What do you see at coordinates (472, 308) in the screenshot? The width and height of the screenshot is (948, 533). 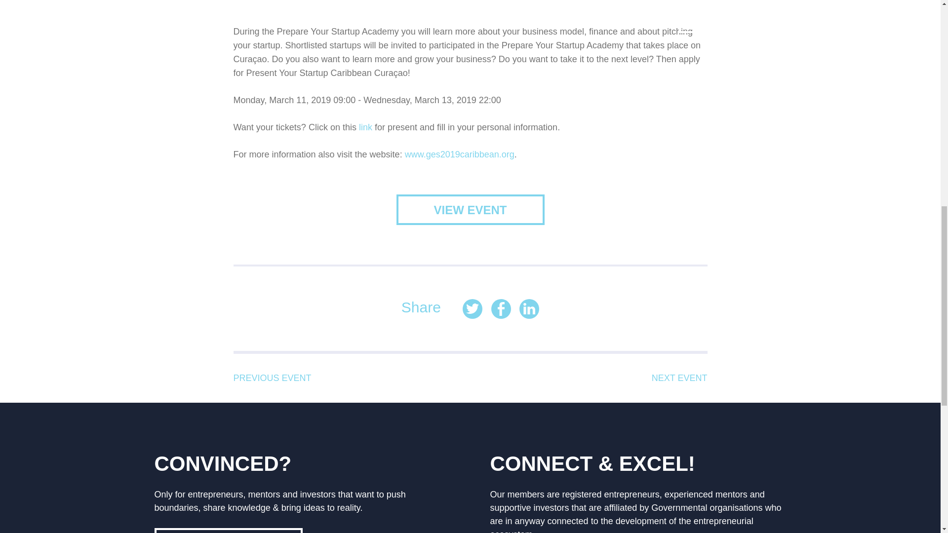 I see `Twitter` at bounding box center [472, 308].